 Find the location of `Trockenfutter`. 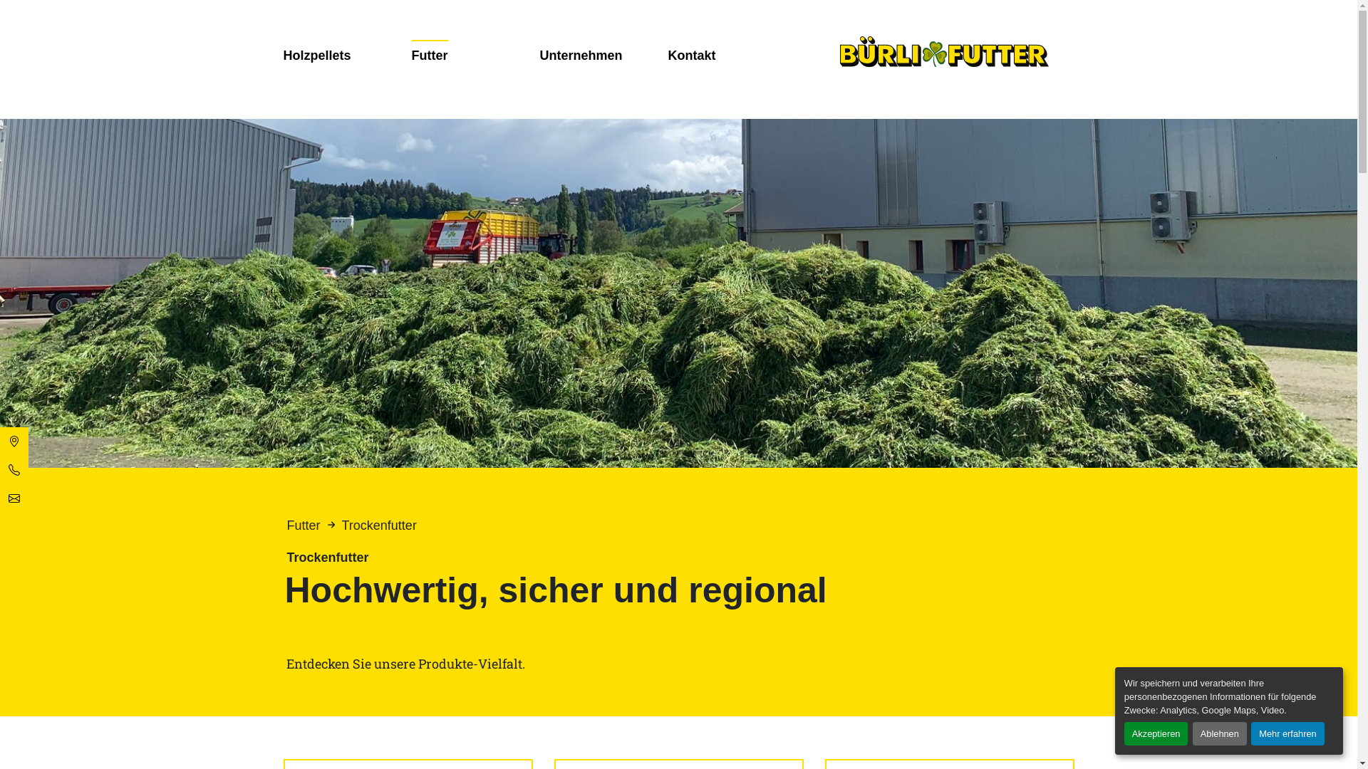

Trockenfutter is located at coordinates (379, 525).